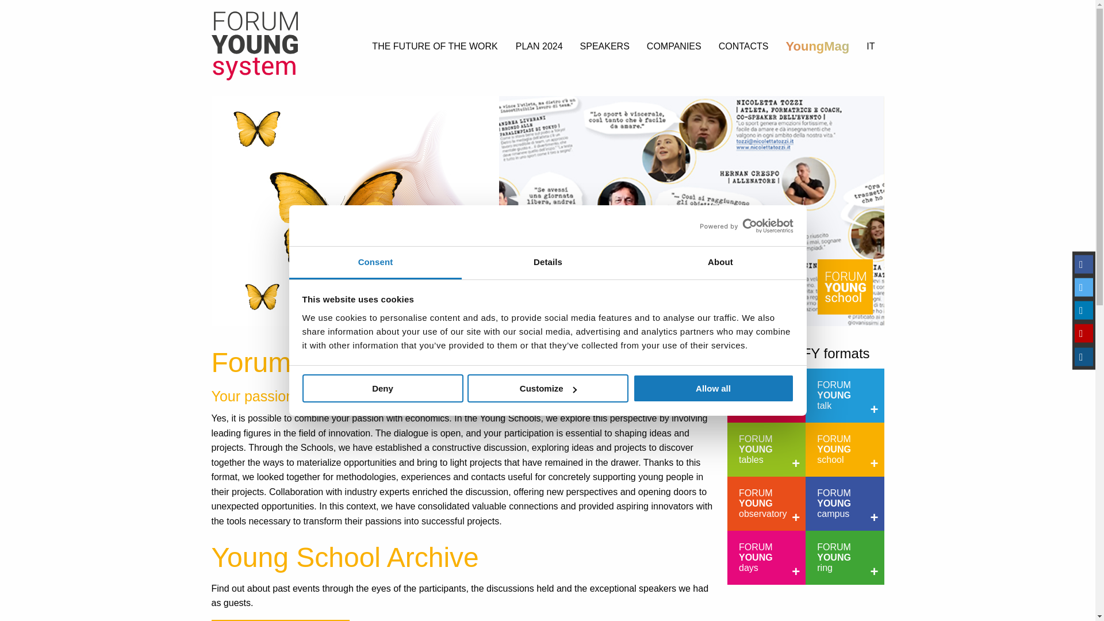  Describe the element at coordinates (435, 47) in the screenshot. I see `THE FUTURE OF THE WORK` at that location.